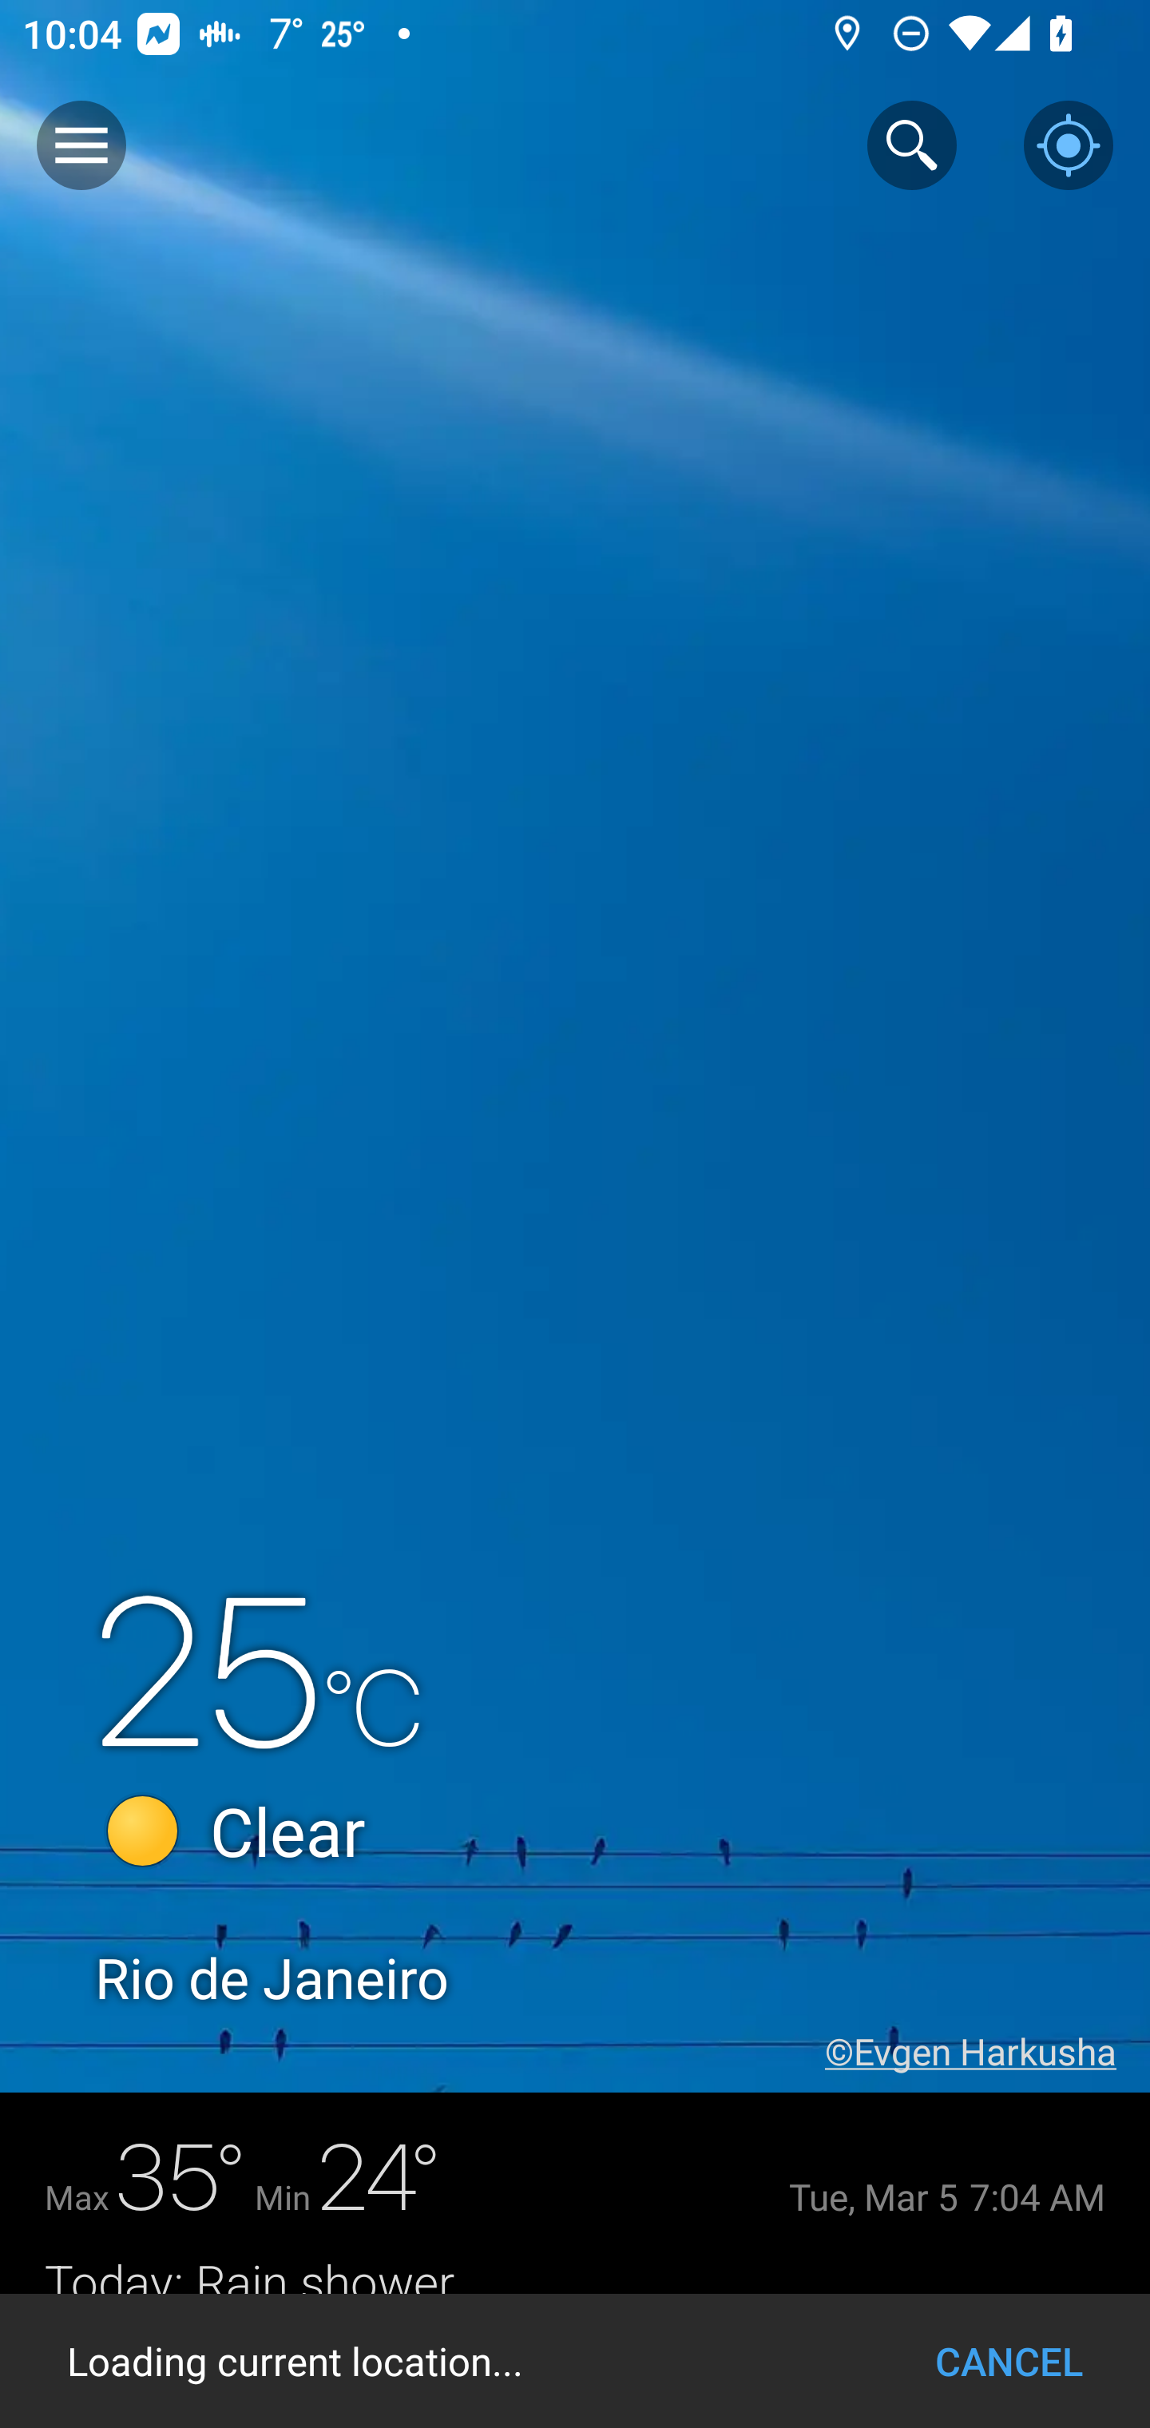 The width and height of the screenshot is (1150, 2428). I want to click on CANCEL, so click(1009, 2361).